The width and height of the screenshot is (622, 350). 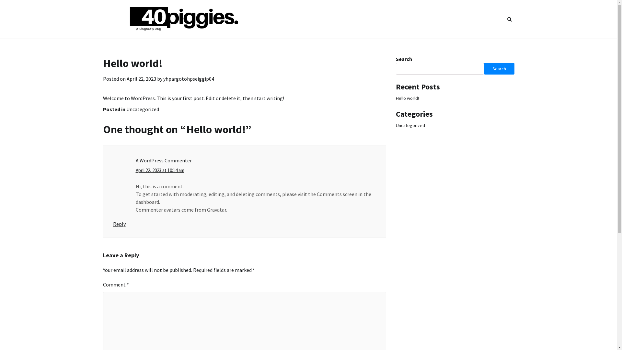 I want to click on April 22, 2023 at 10:14 am, so click(x=160, y=170).